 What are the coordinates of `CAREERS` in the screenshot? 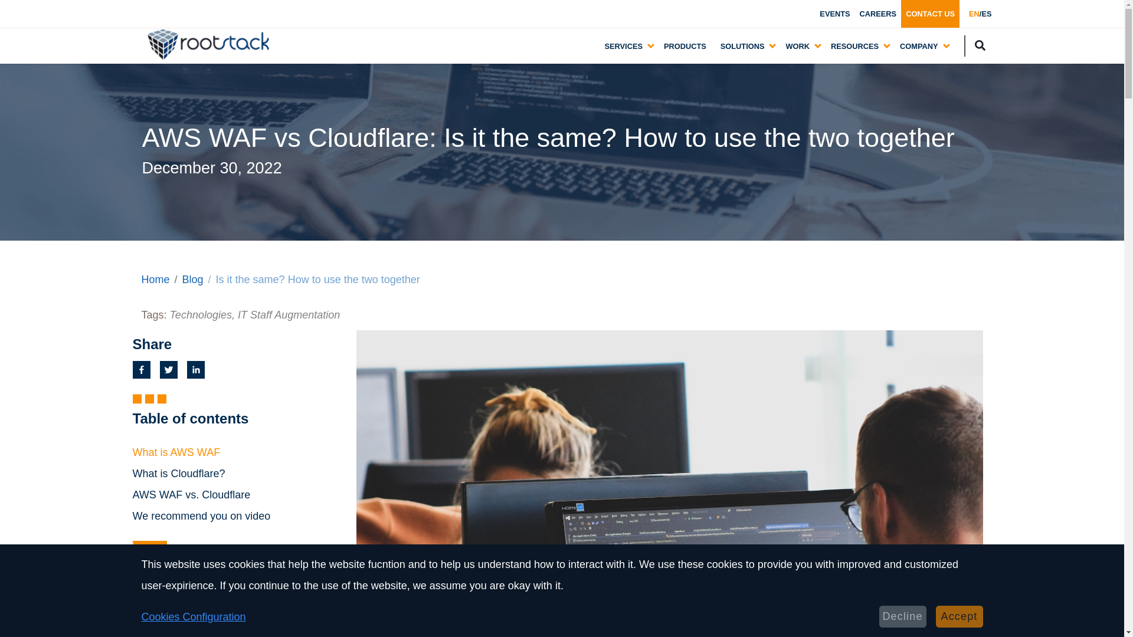 It's located at (878, 14).